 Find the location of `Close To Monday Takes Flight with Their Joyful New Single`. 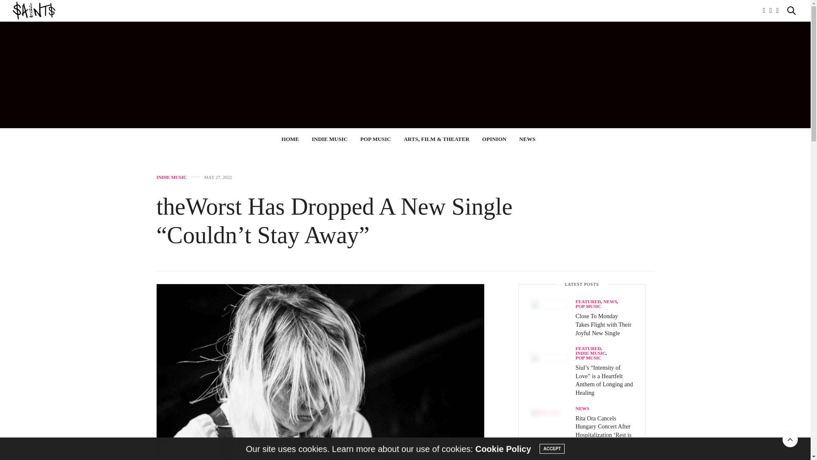

Close To Monday Takes Flight with Their Joyful New Single is located at coordinates (603, 325).